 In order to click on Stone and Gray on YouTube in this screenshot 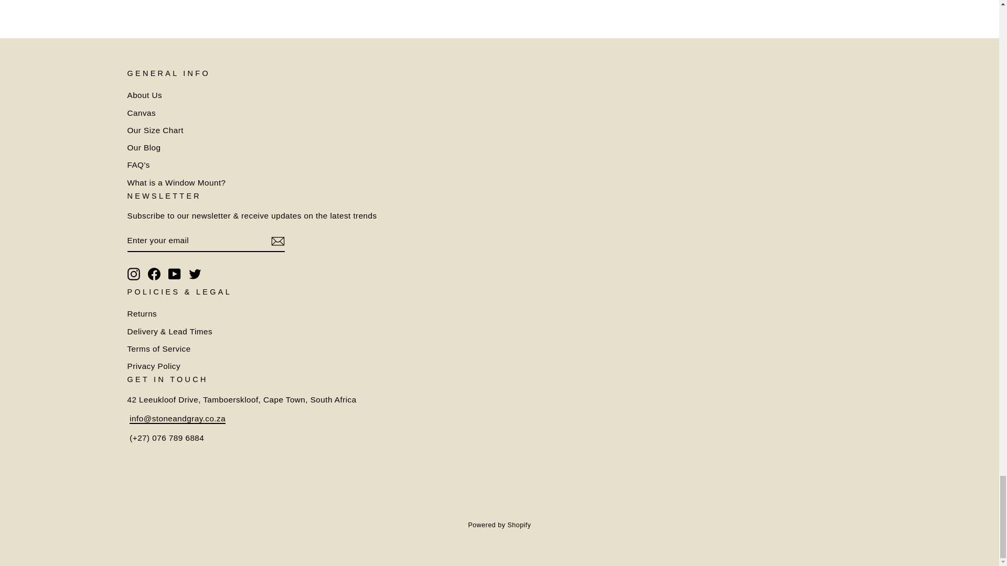, I will do `click(174, 274)`.